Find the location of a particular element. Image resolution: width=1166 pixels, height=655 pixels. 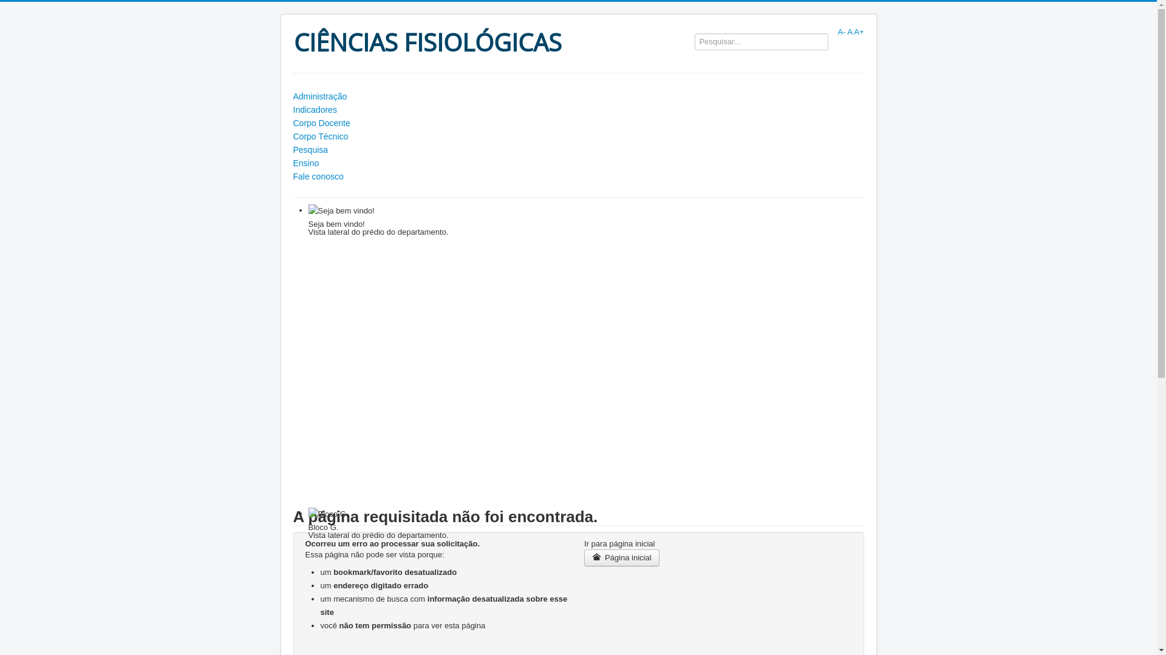

A- is located at coordinates (842, 32).